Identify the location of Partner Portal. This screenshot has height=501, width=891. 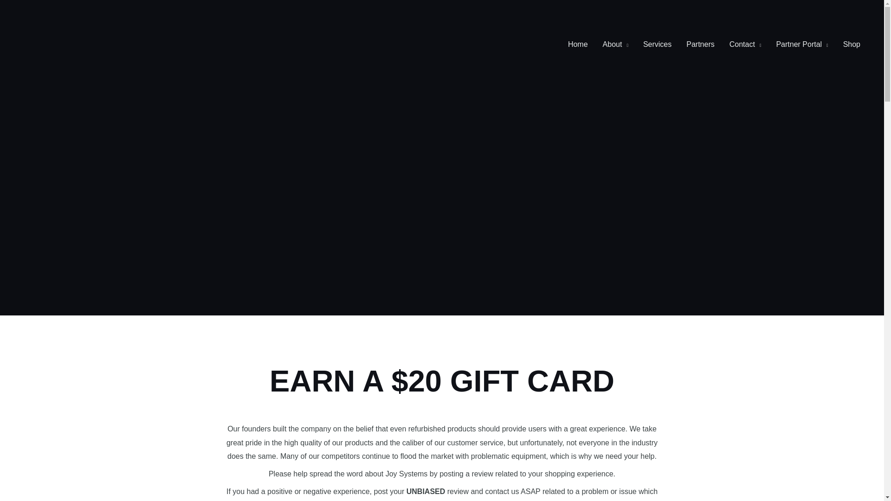
(802, 44).